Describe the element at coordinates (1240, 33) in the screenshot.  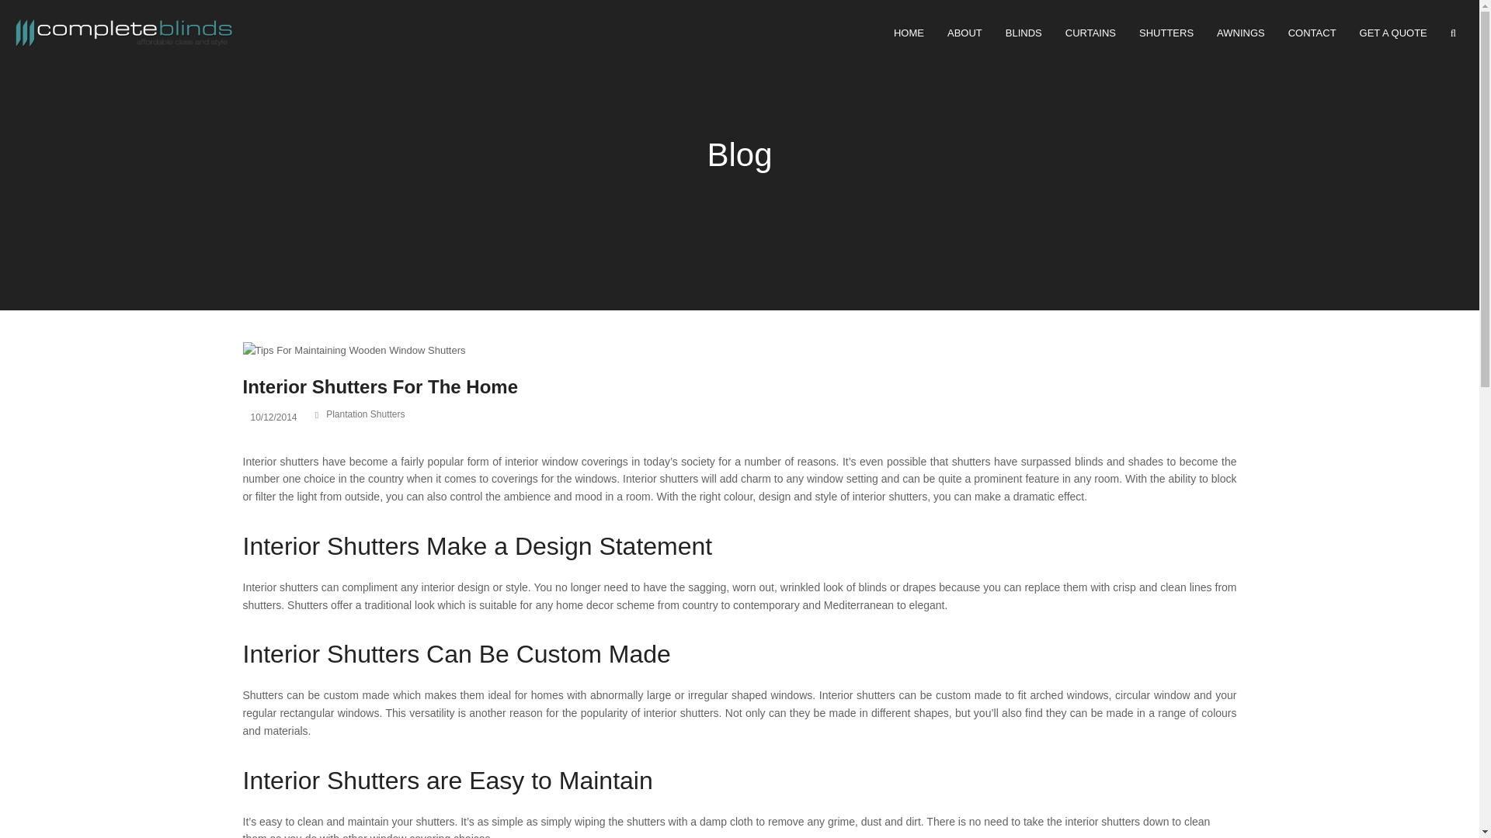
I see `AWNINGS` at that location.